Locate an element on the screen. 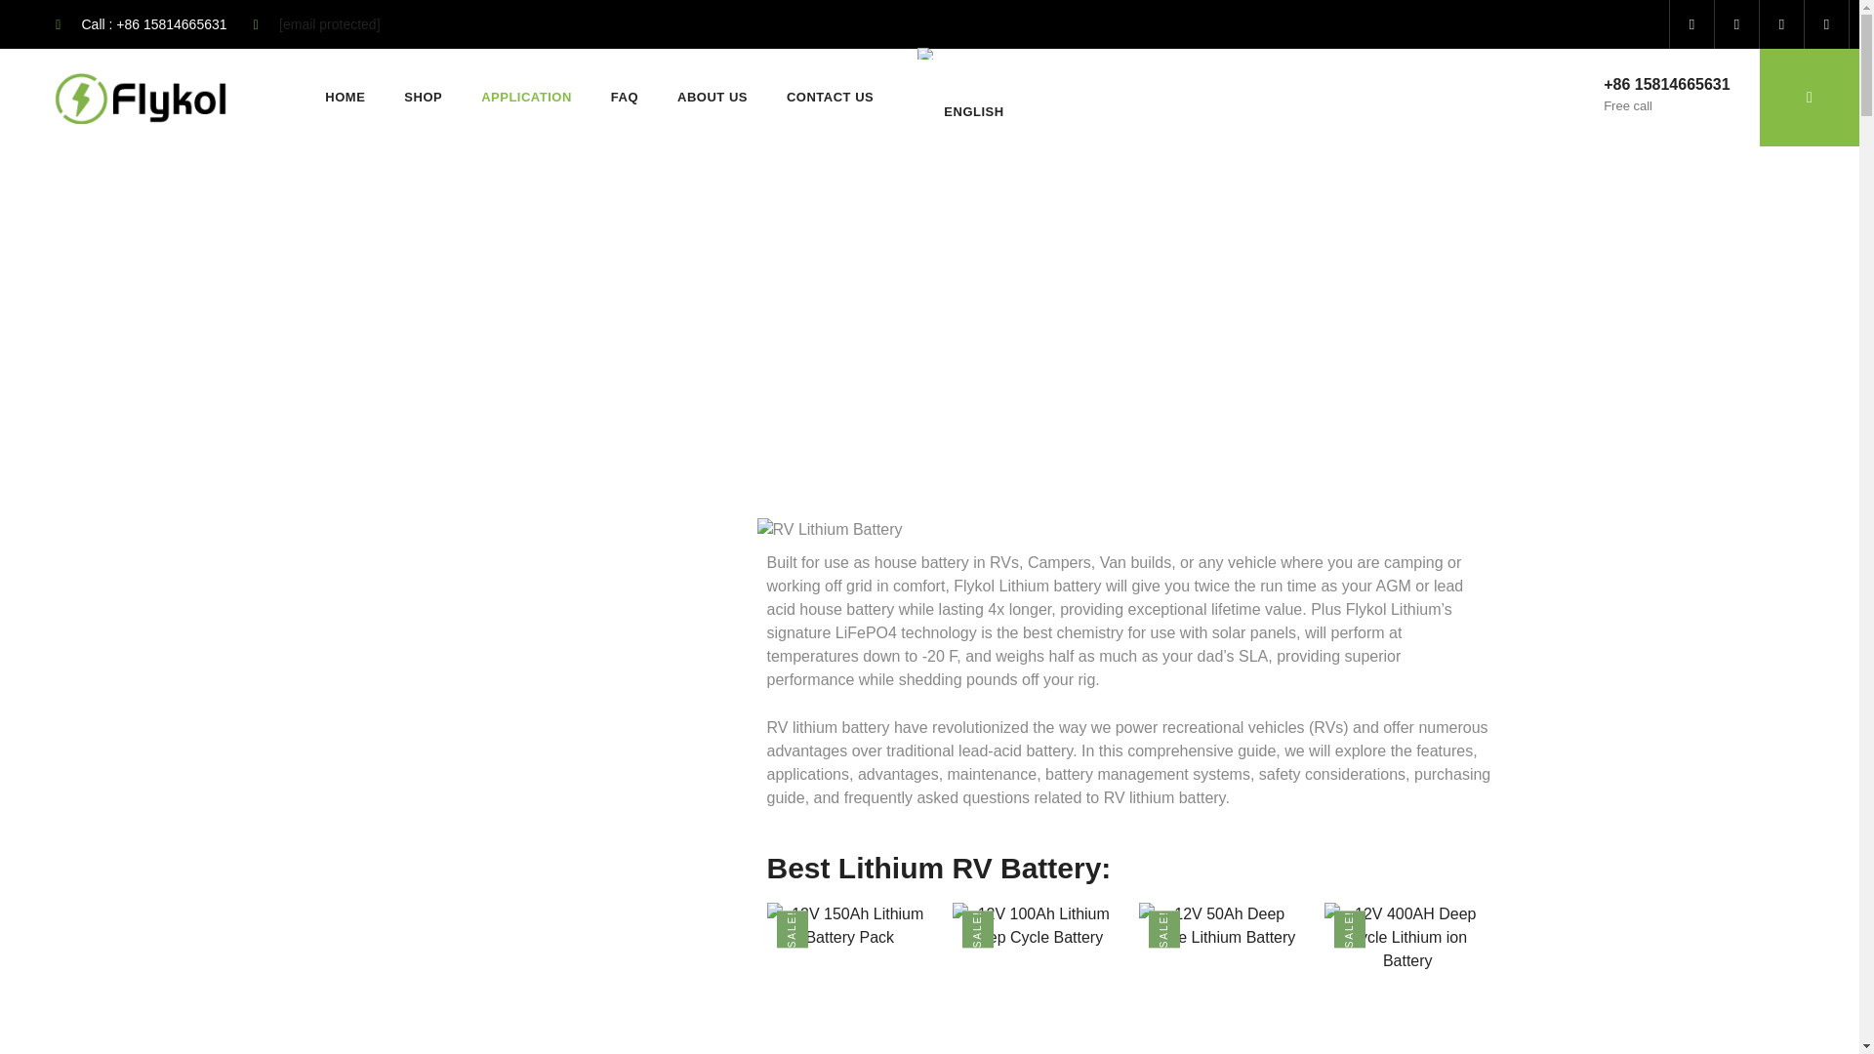 The width and height of the screenshot is (1874, 1054). Services is located at coordinates (451, 321).